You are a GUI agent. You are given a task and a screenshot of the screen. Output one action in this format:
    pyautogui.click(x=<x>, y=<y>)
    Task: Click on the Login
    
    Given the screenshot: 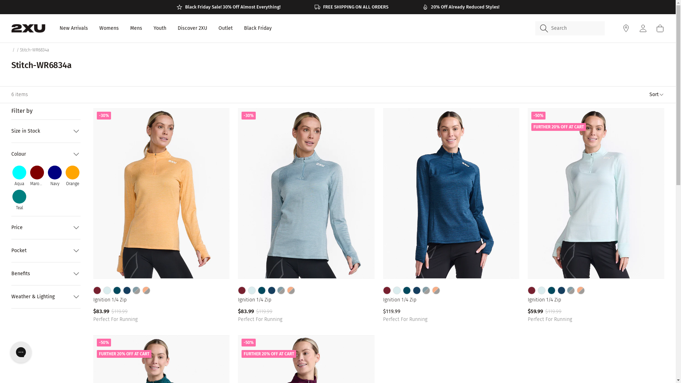 What is the action you would take?
    pyautogui.click(x=643, y=28)
    